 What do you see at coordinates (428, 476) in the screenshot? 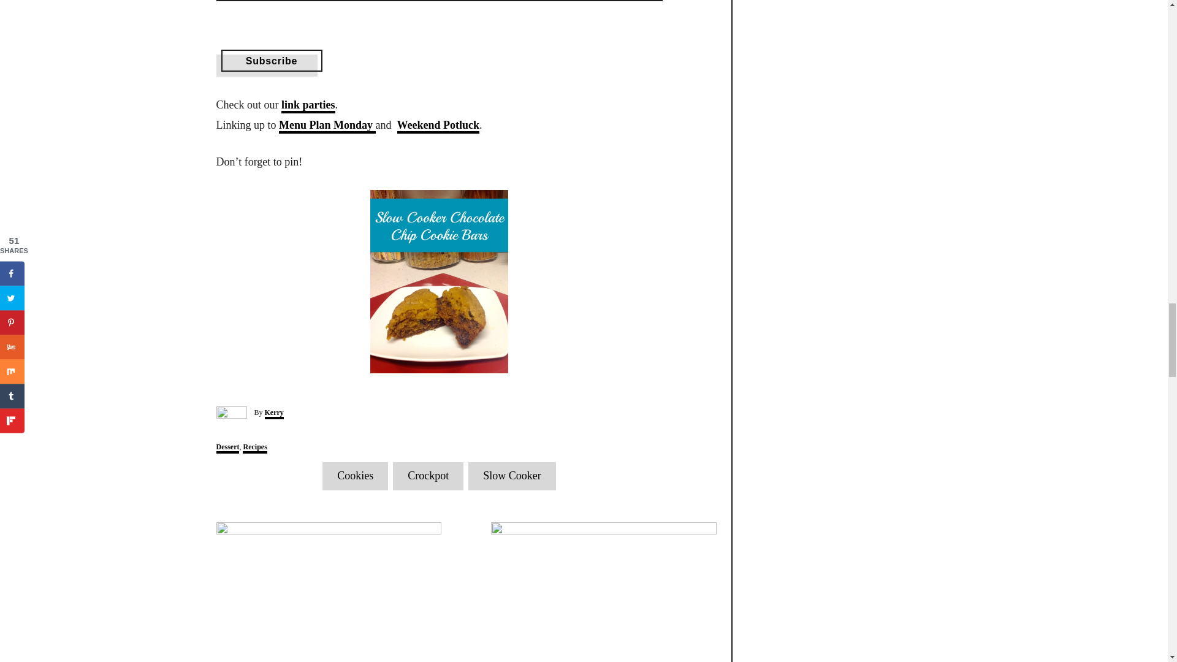
I see `Crockpot` at bounding box center [428, 476].